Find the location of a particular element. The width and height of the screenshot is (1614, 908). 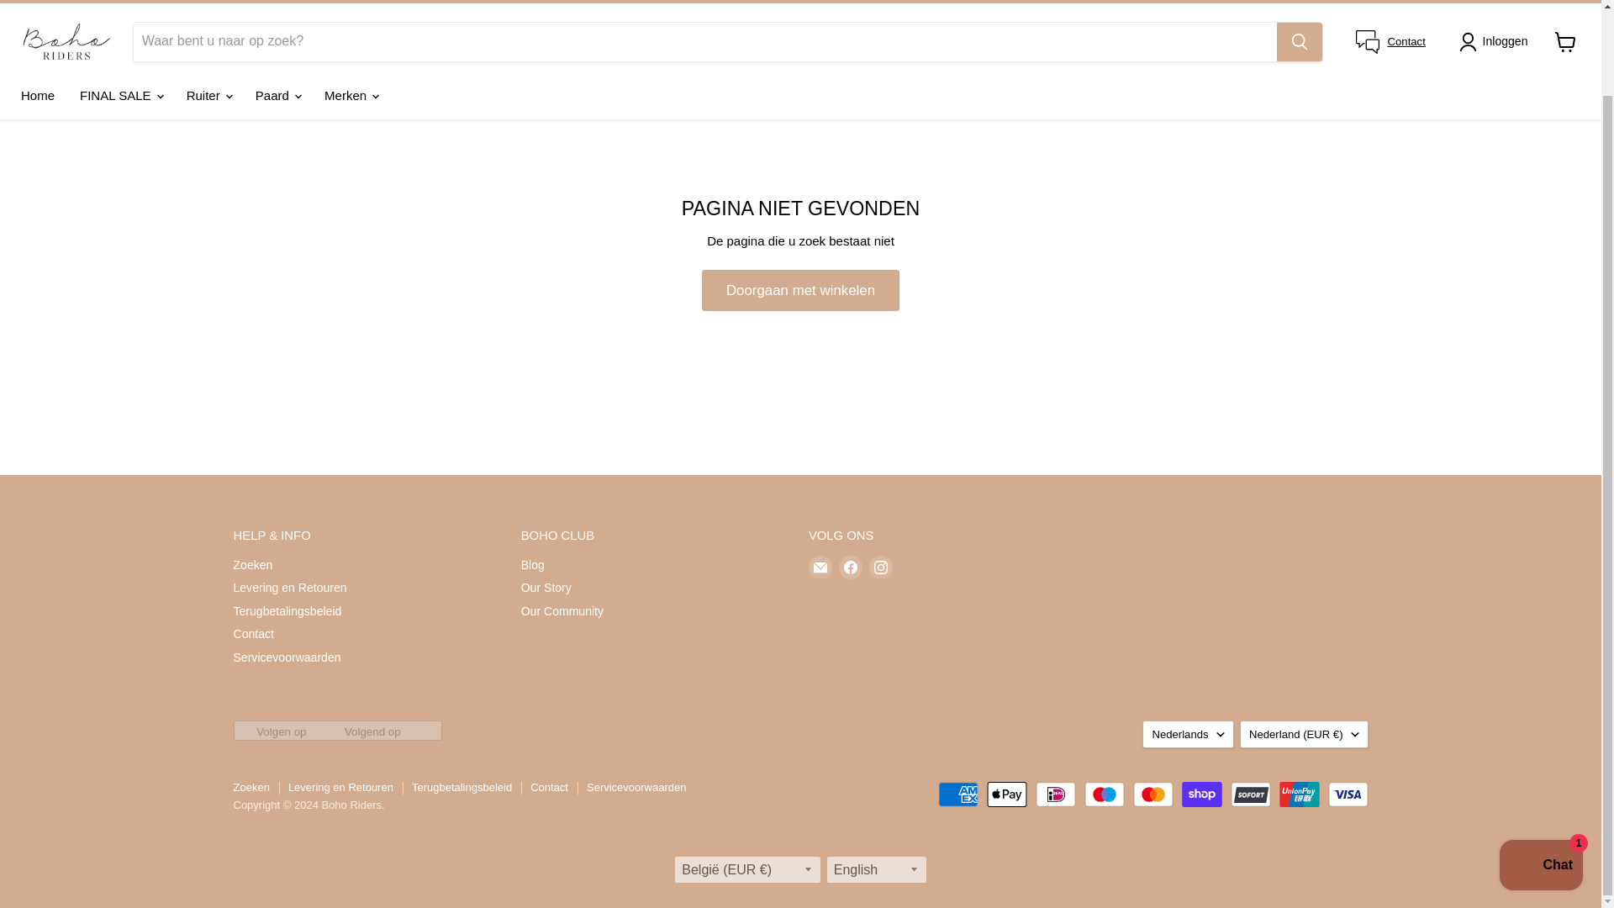

webshop-chat van Shopify is located at coordinates (1541, 772).